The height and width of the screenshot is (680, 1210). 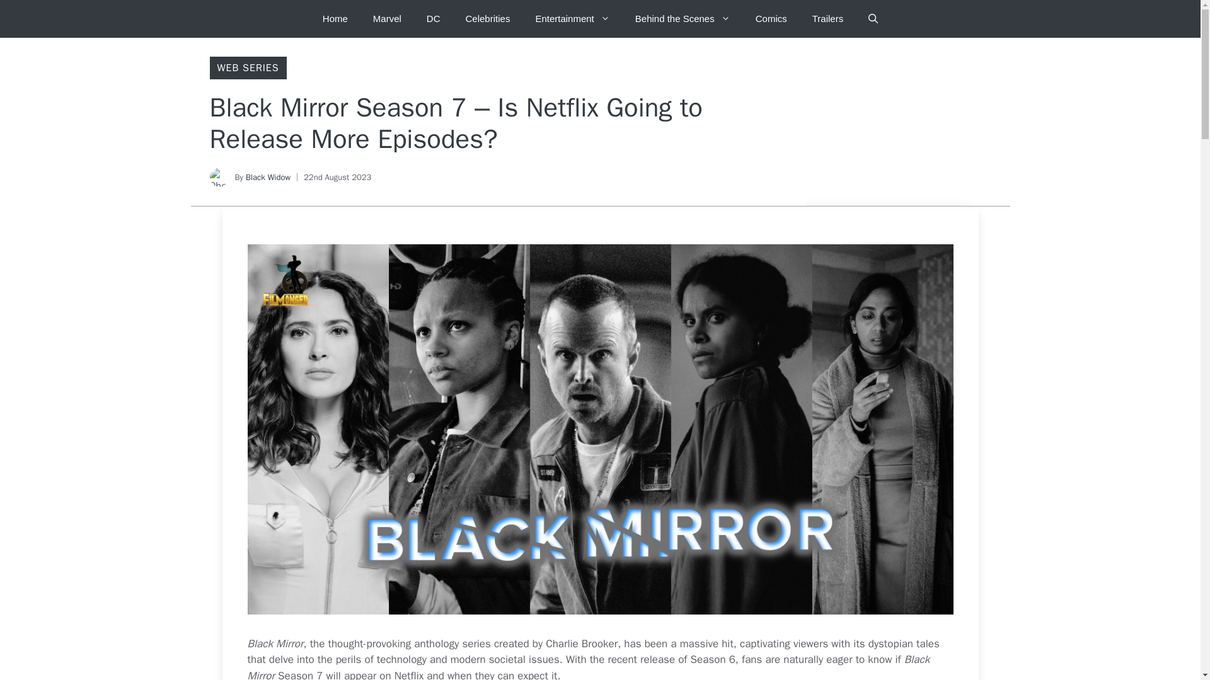 I want to click on Trailers, so click(x=827, y=19).